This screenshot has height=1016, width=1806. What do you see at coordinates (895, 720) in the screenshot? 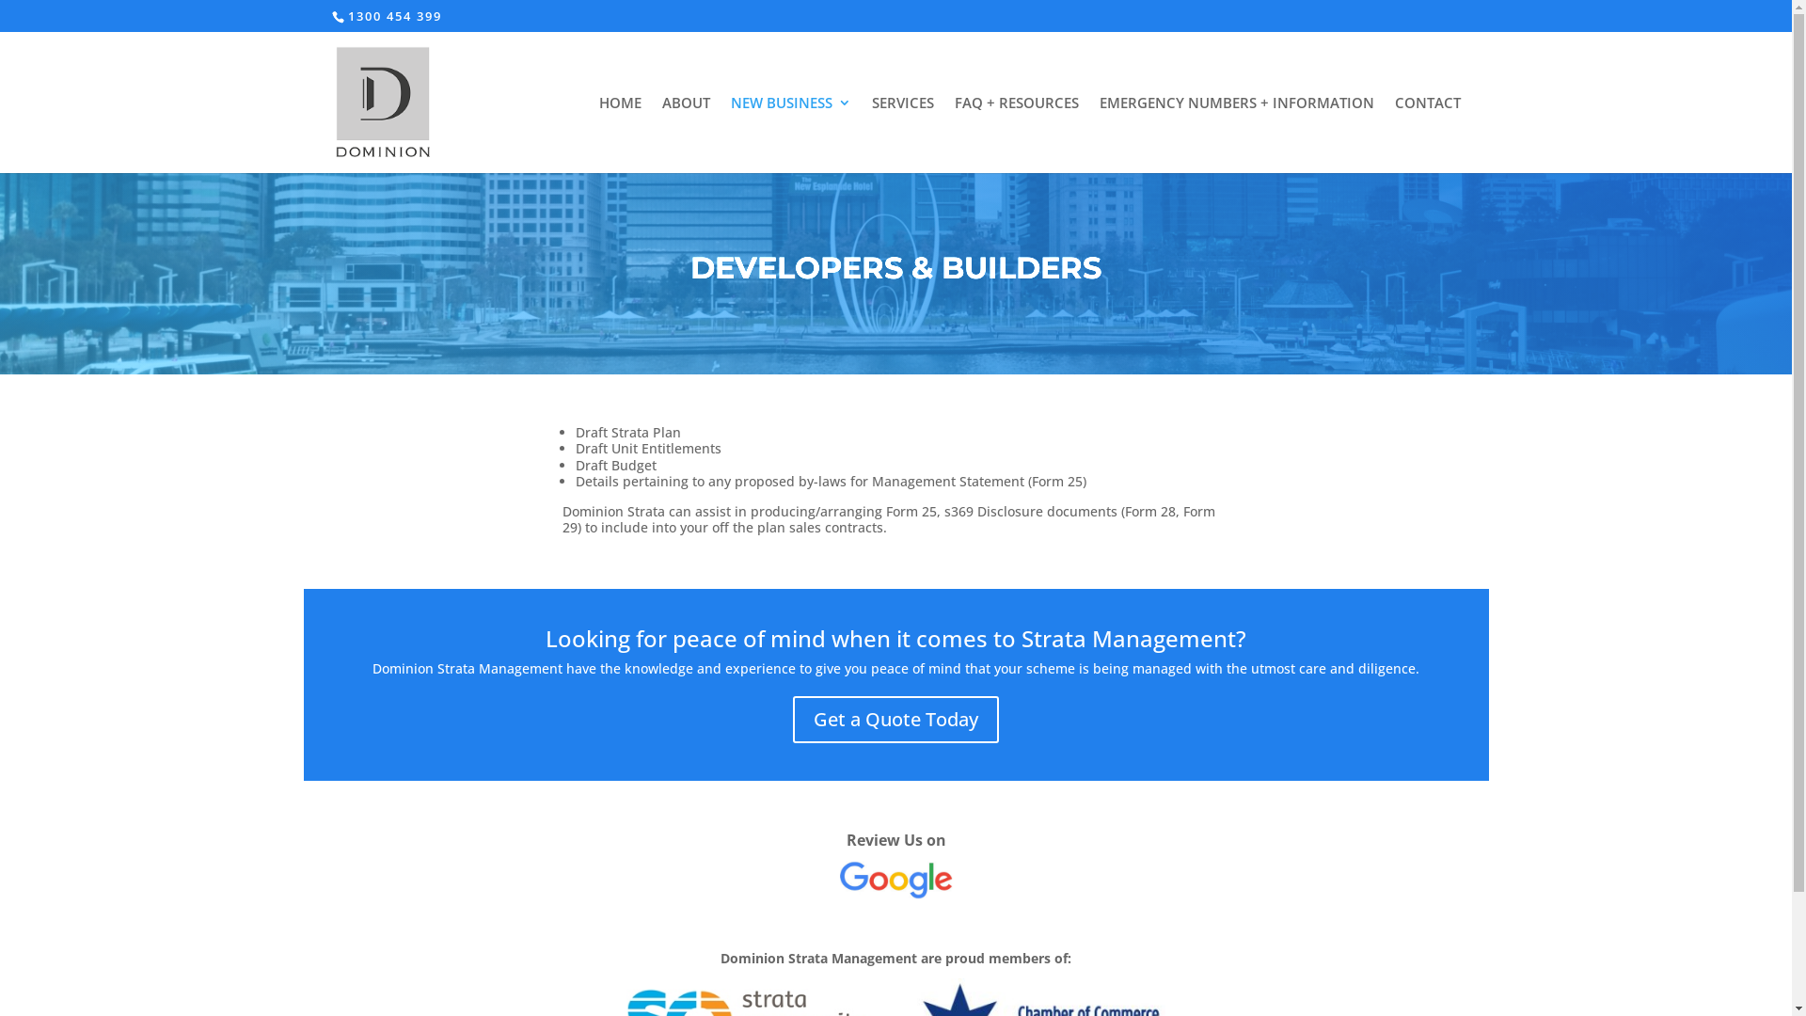
I see `Get a Quote Today` at bounding box center [895, 720].